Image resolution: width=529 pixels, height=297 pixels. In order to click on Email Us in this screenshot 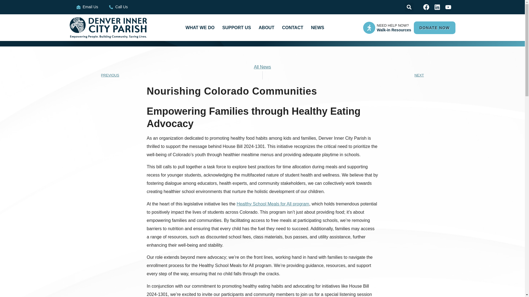, I will do `click(88, 7)`.